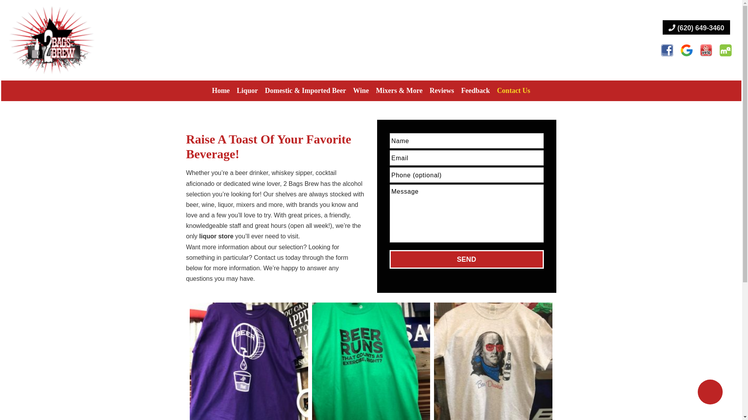  What do you see at coordinates (216, 236) in the screenshot?
I see `liquor store` at bounding box center [216, 236].